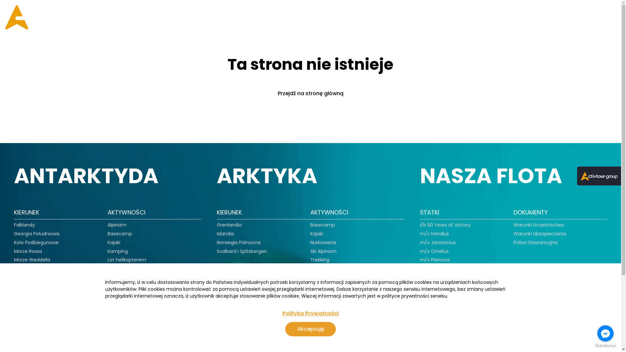 Image resolution: width=626 pixels, height=352 pixels. What do you see at coordinates (323, 242) in the screenshot?
I see `Nurkowanie` at bounding box center [323, 242].